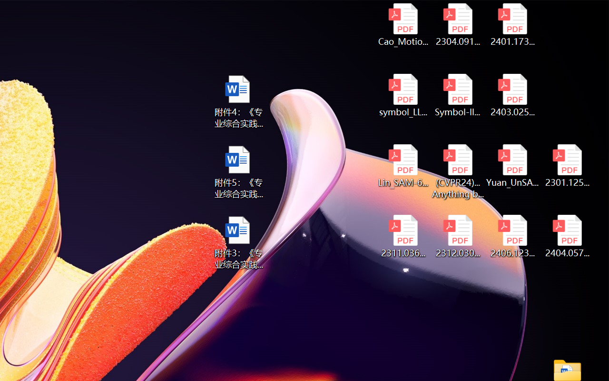 The height and width of the screenshot is (381, 609). I want to click on Symbol-llm-v2.pdf, so click(458, 95).